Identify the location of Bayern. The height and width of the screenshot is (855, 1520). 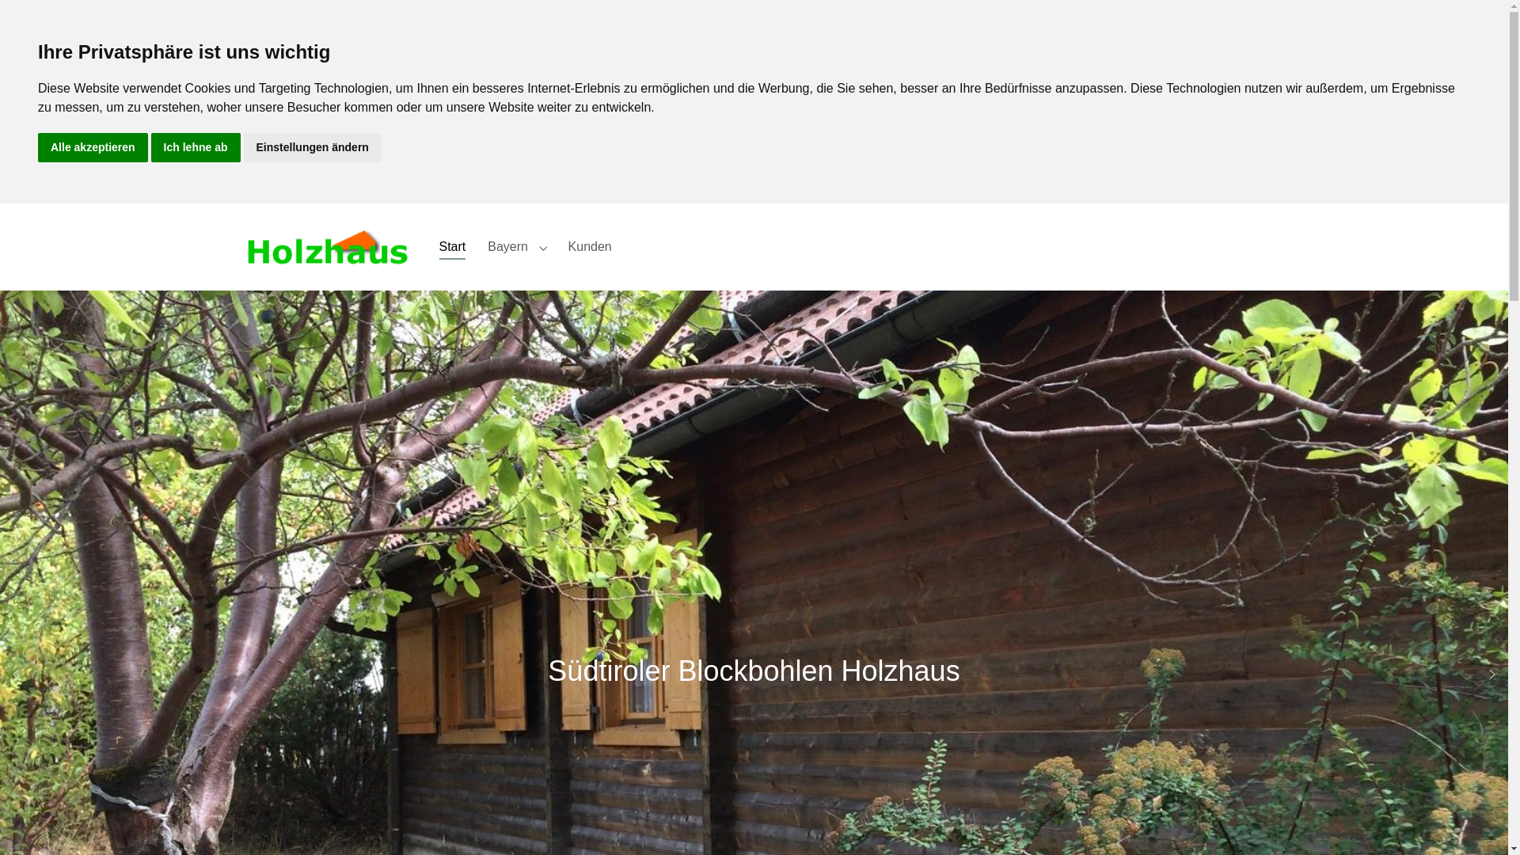
(508, 247).